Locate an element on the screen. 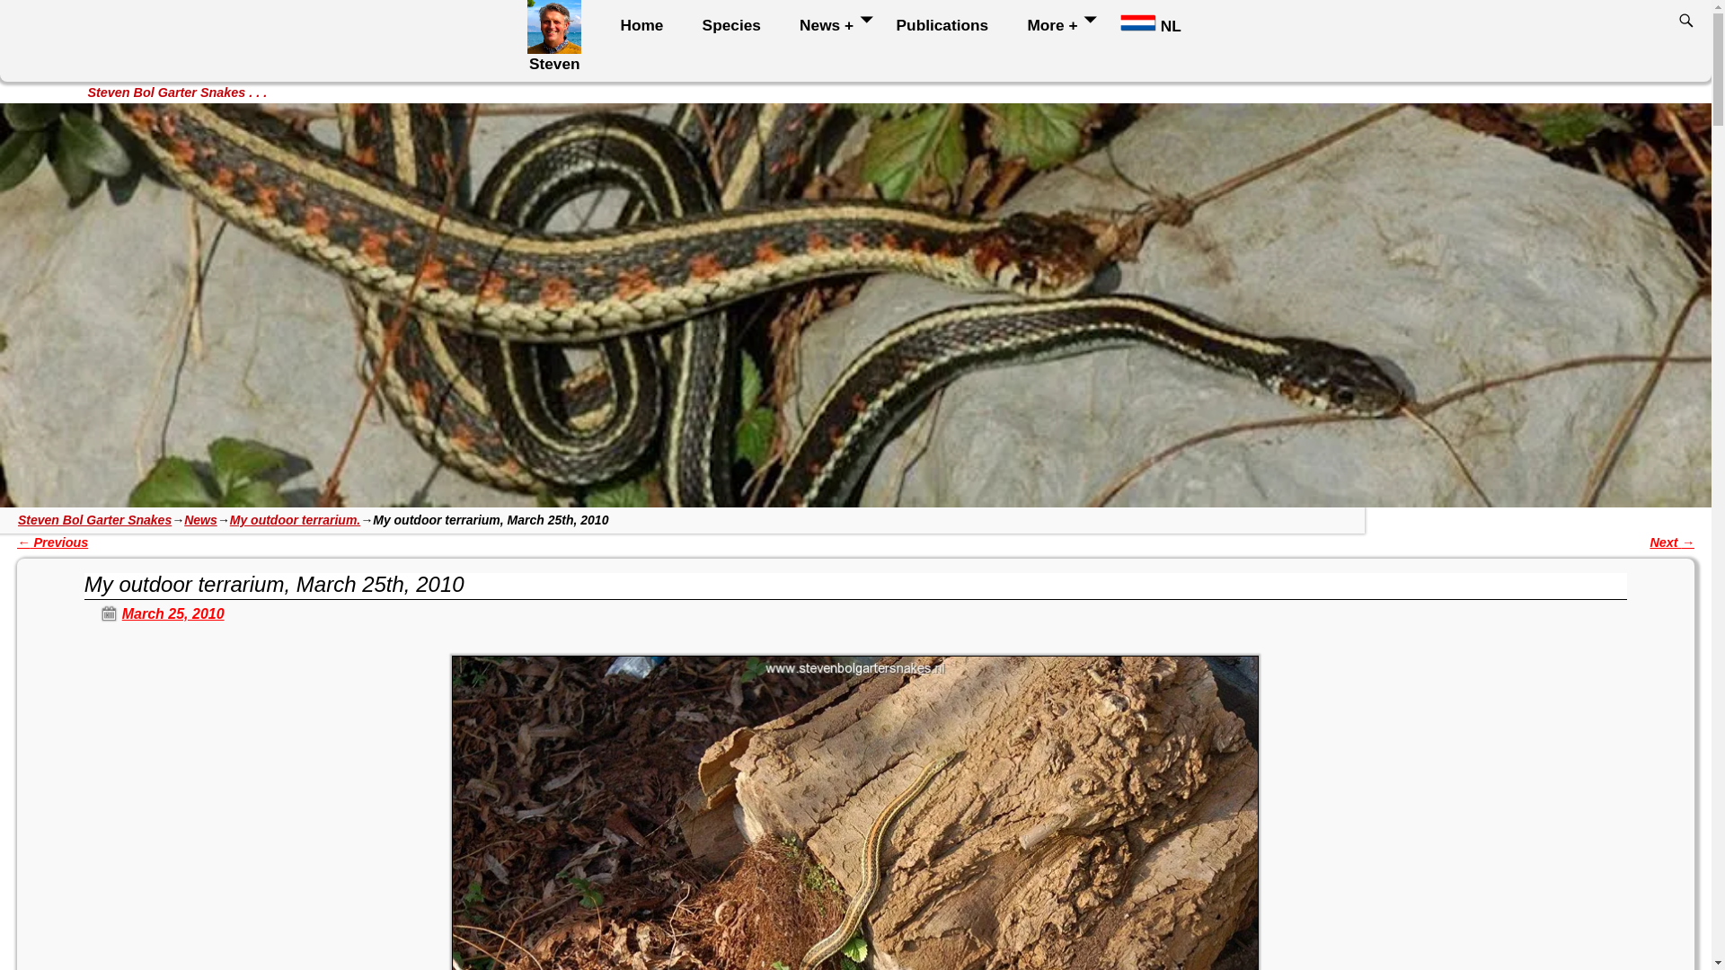 This screenshot has height=970, width=1725. NL is located at coordinates (1159, 23).